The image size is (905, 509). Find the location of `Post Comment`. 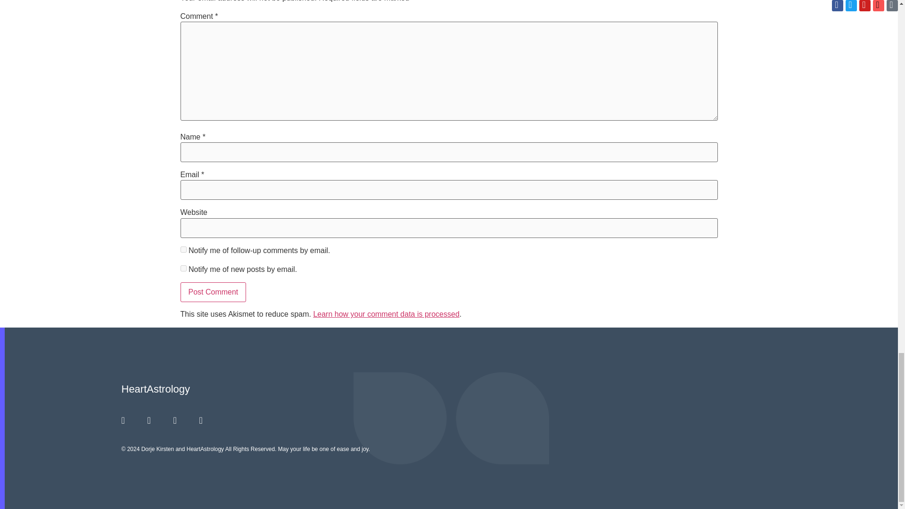

Post Comment is located at coordinates (213, 292).